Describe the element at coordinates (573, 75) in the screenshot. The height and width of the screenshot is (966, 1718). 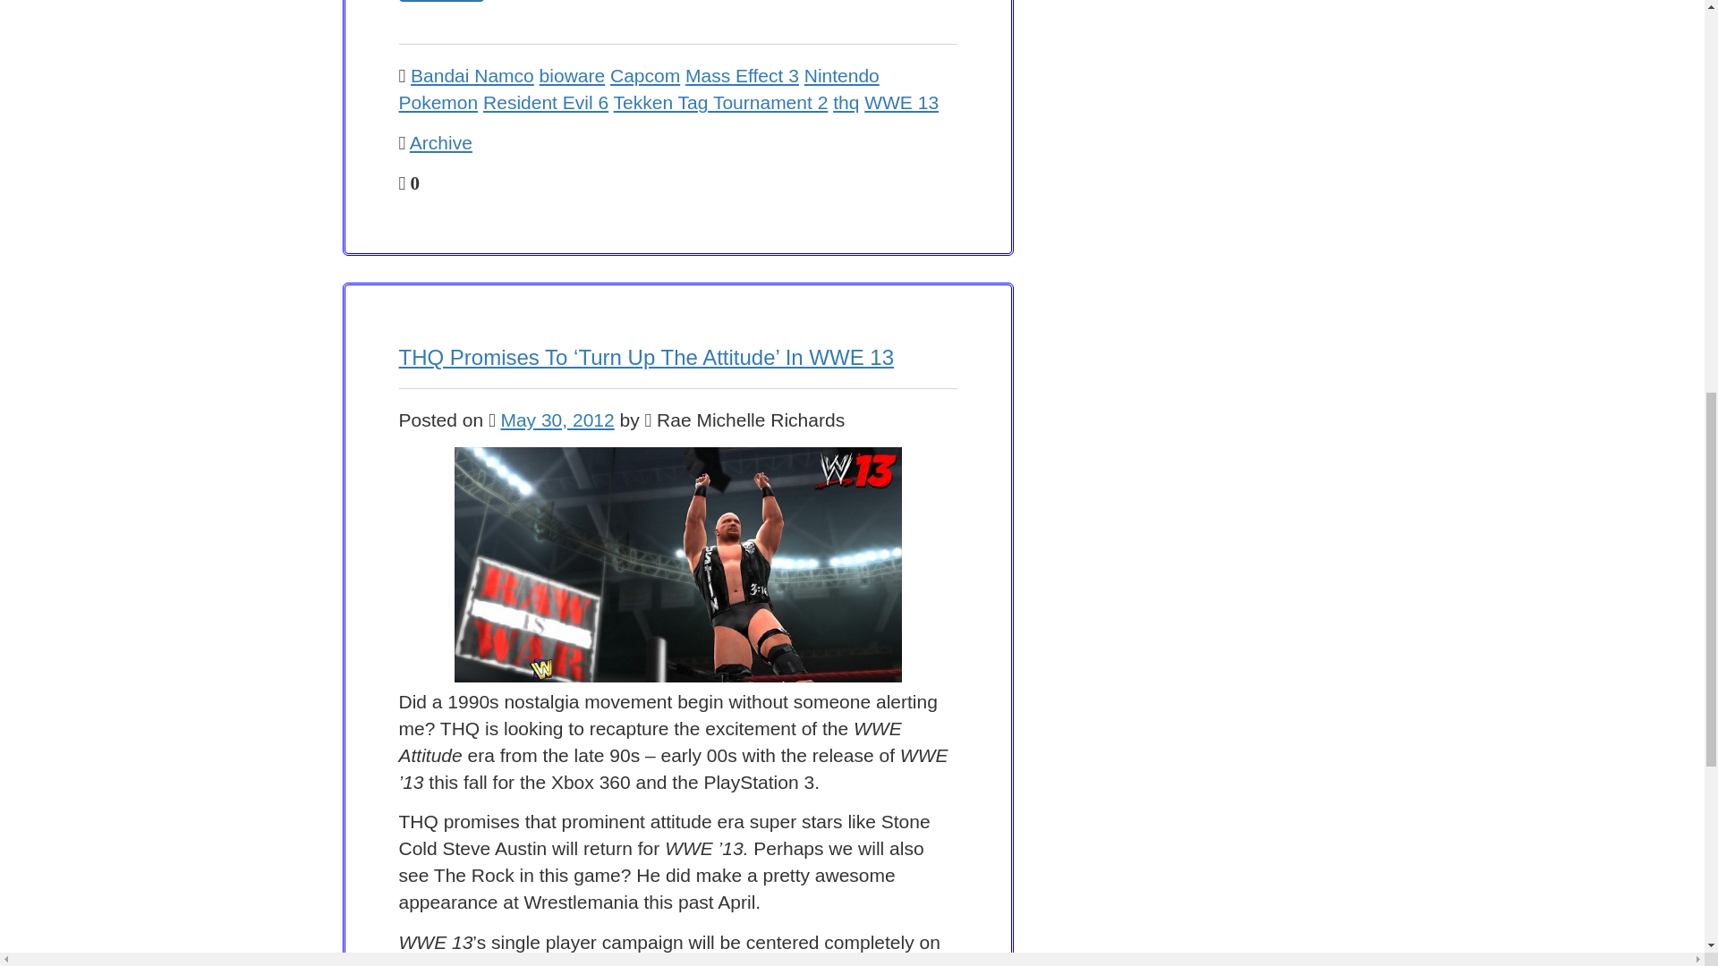
I see `bioware` at that location.